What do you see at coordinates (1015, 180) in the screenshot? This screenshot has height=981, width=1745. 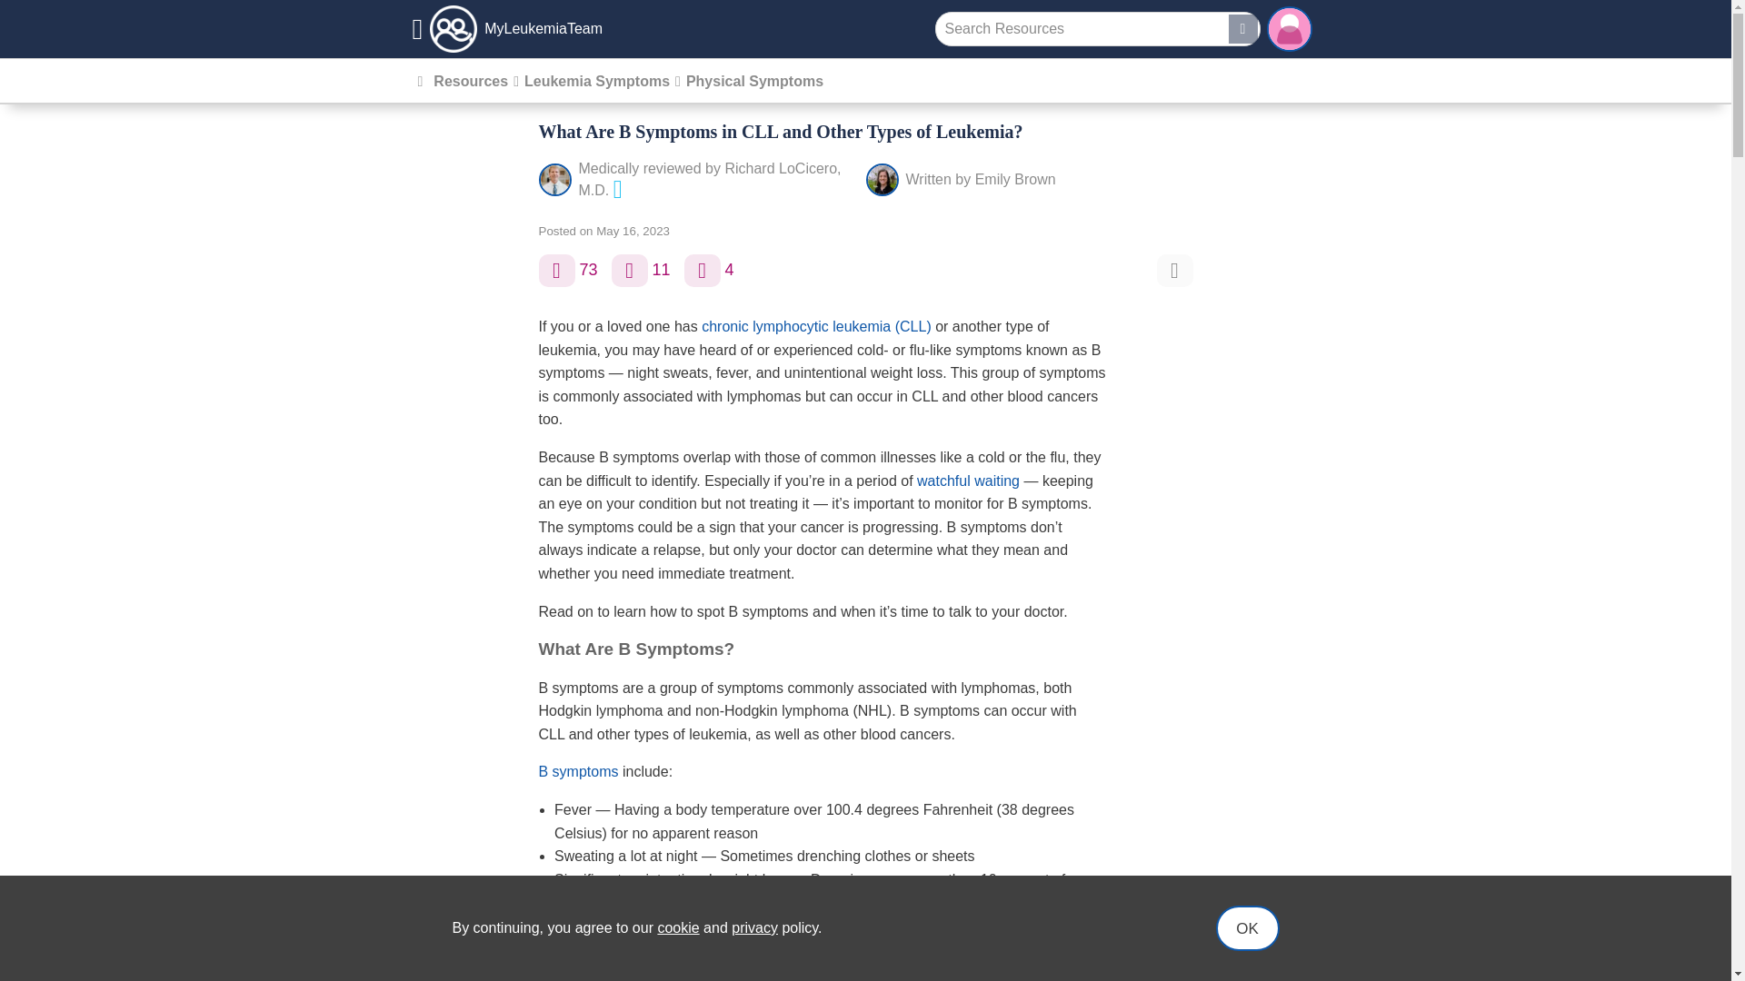 I see `Emily Brown` at bounding box center [1015, 180].